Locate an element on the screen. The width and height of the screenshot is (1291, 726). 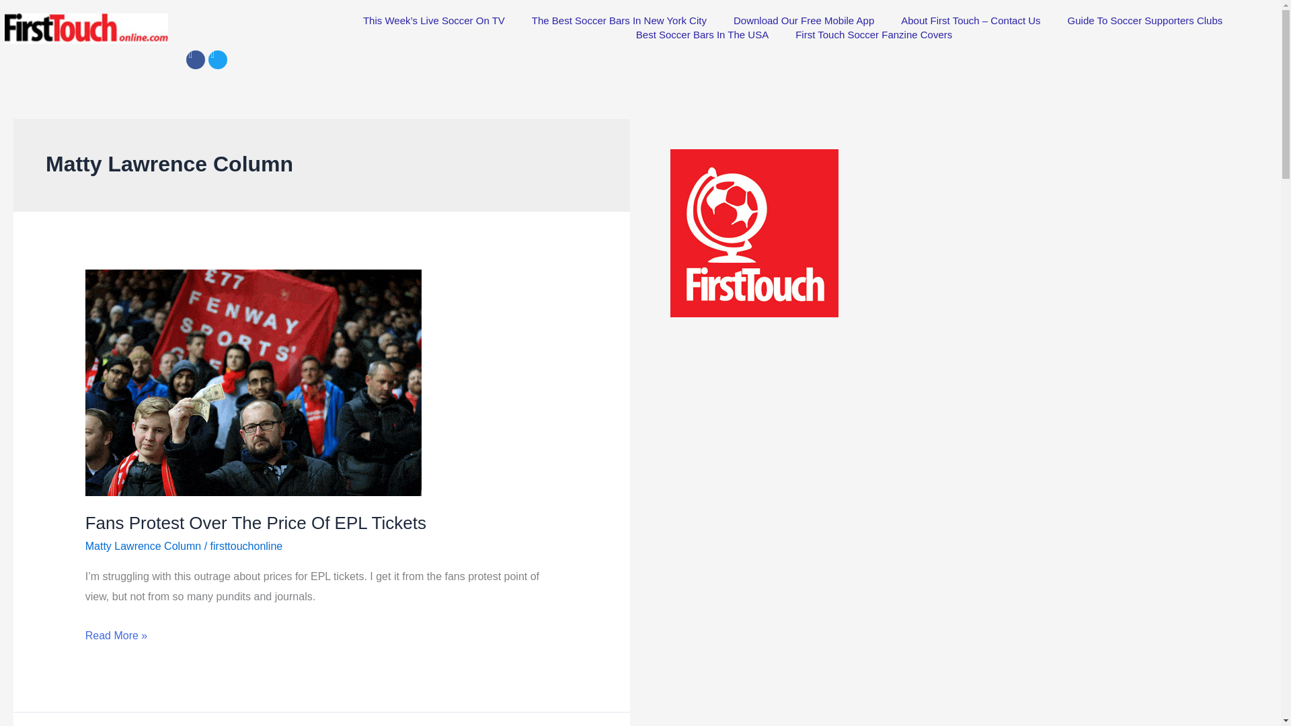
Matty Lawrence Column is located at coordinates (143, 546).